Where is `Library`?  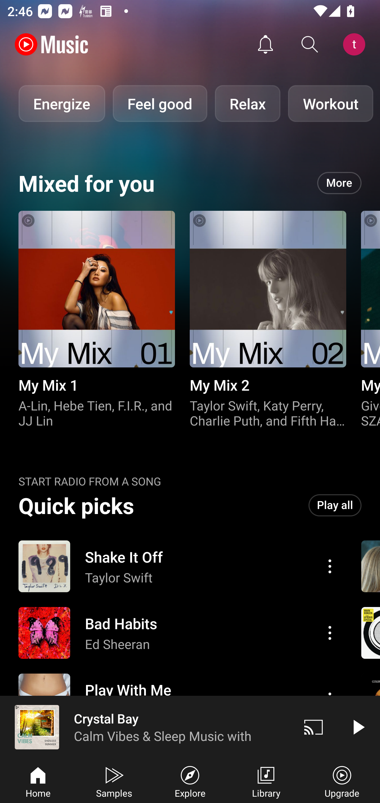
Library is located at coordinates (266, 781).